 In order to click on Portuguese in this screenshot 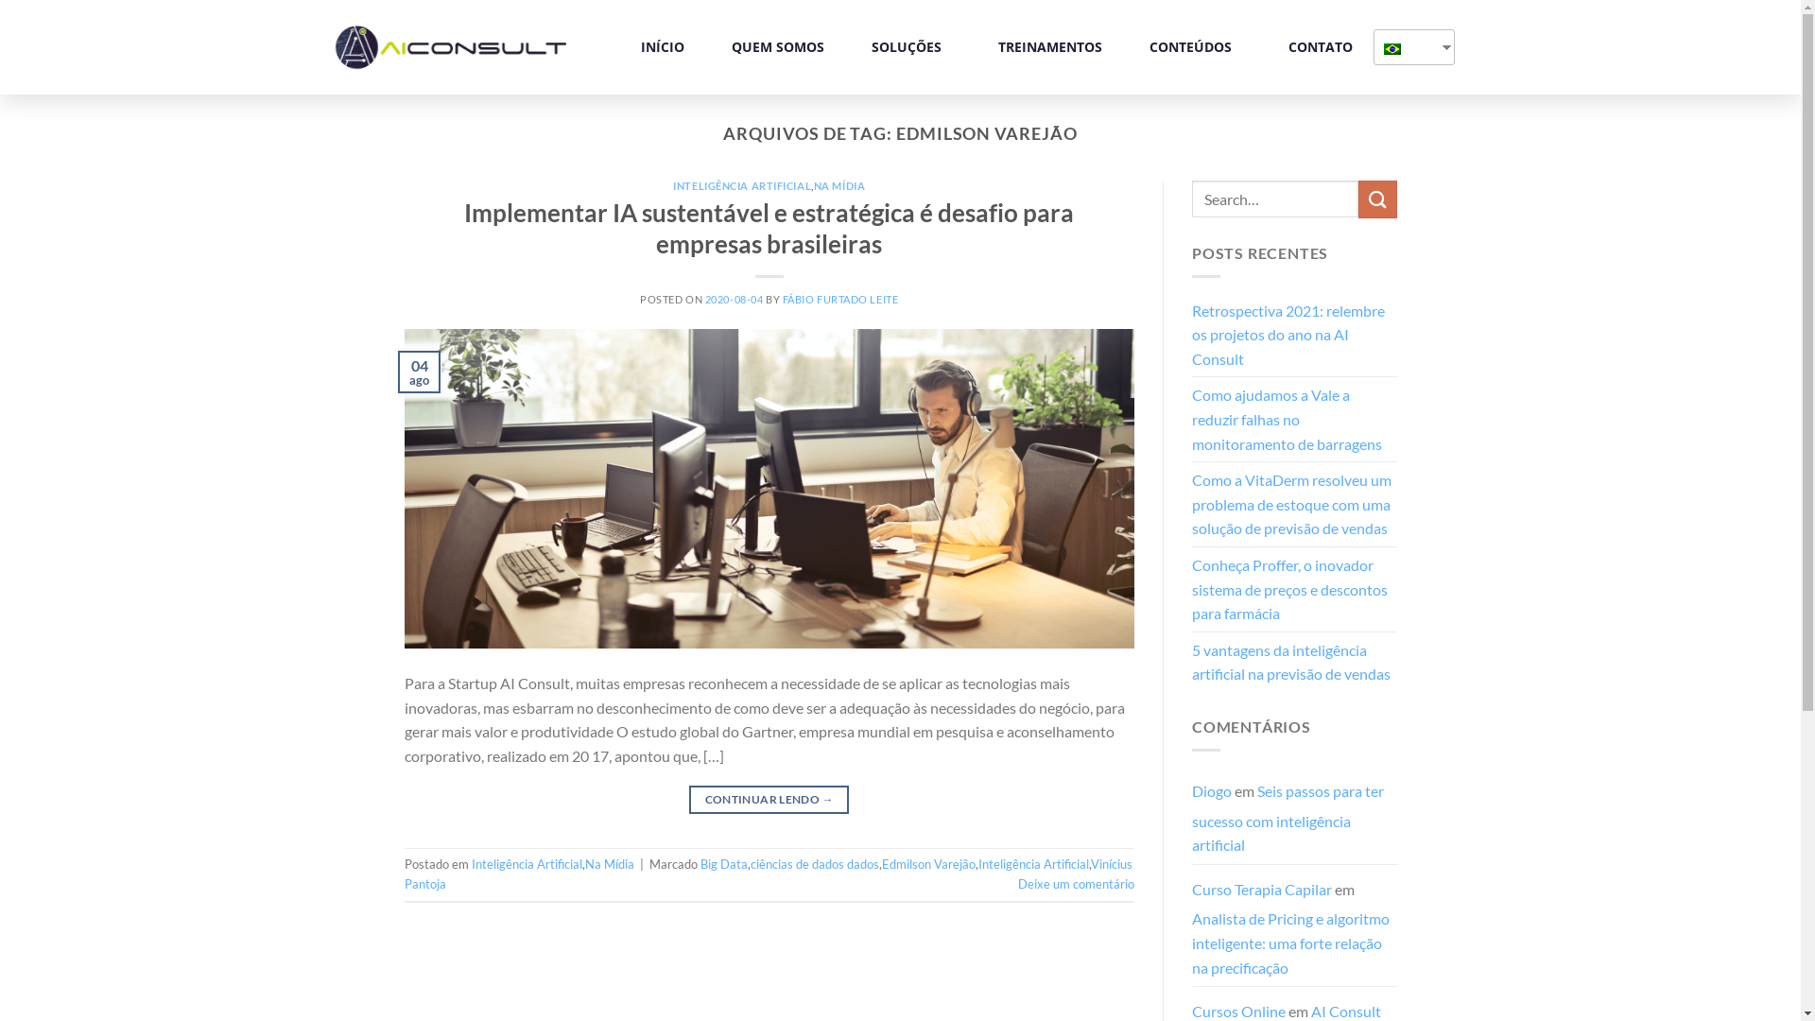, I will do `click(1407, 47)`.